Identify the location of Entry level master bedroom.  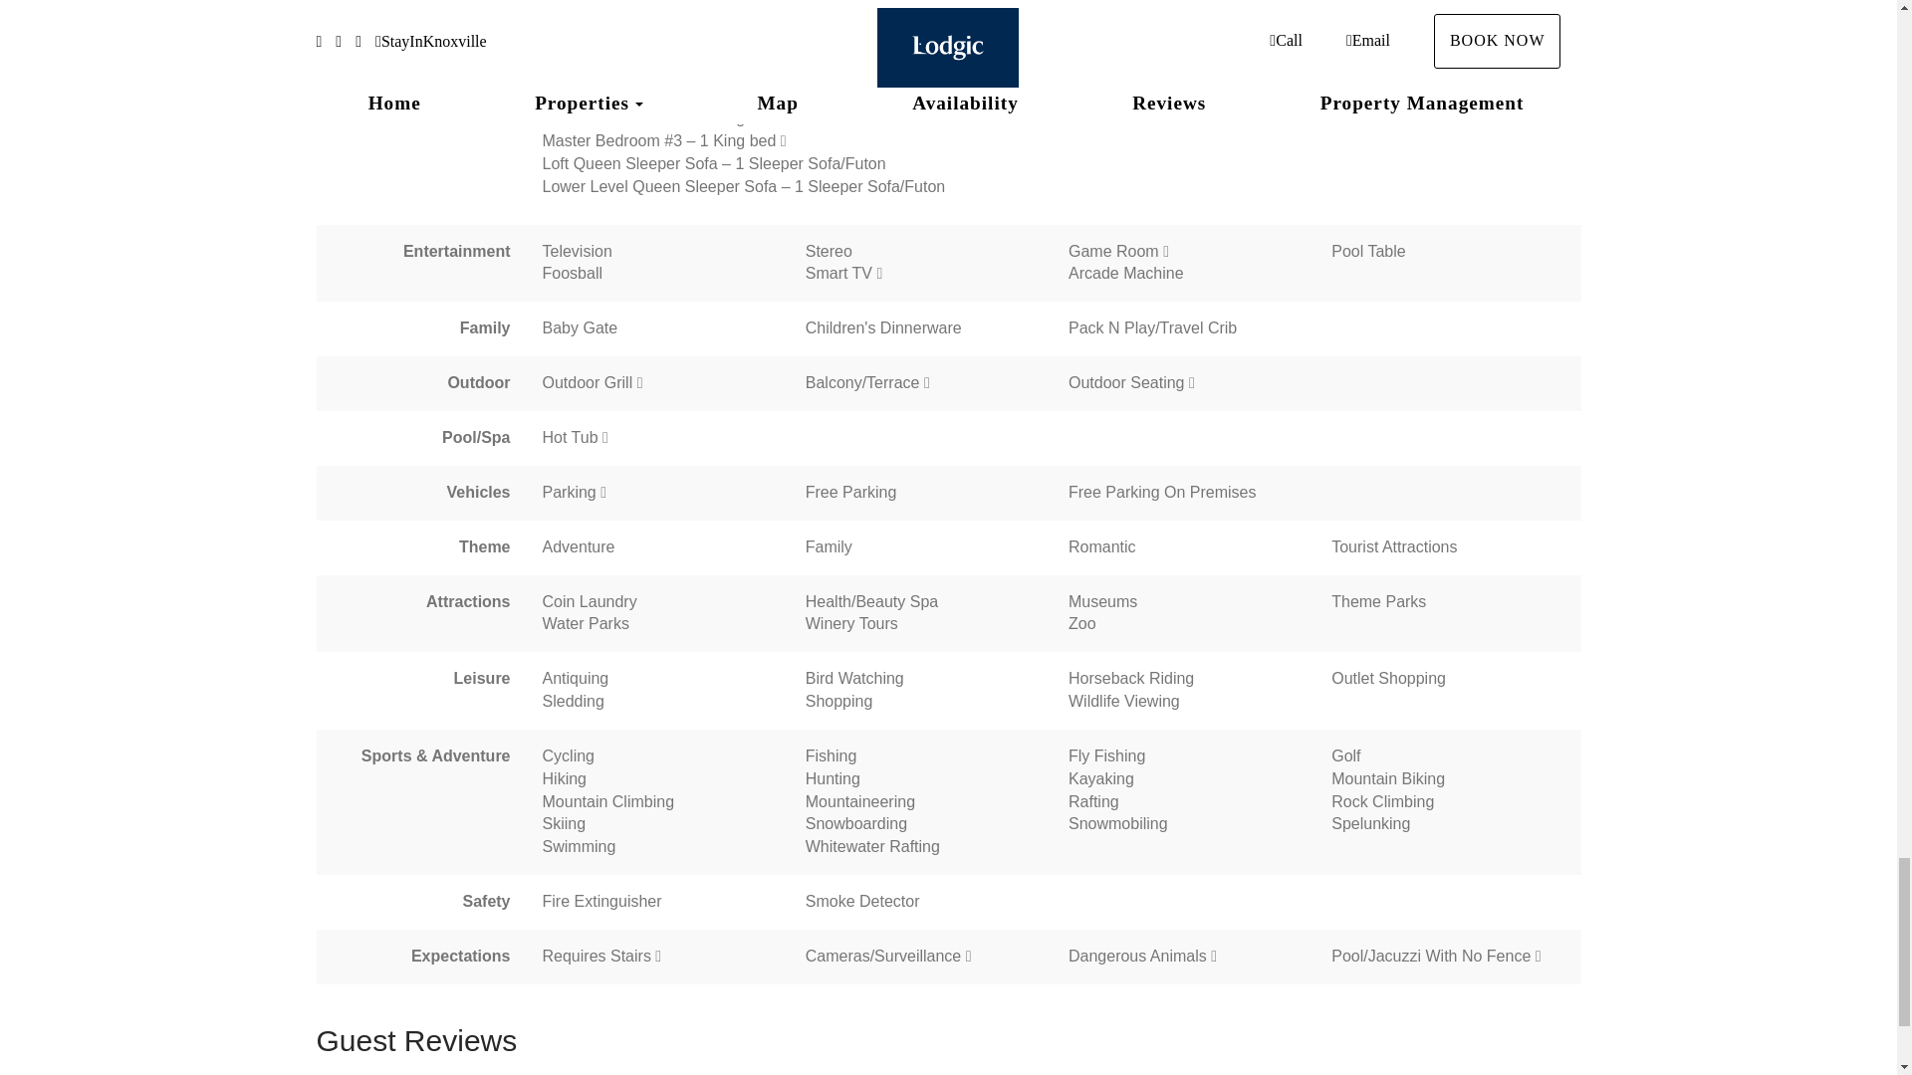
(783, 95).